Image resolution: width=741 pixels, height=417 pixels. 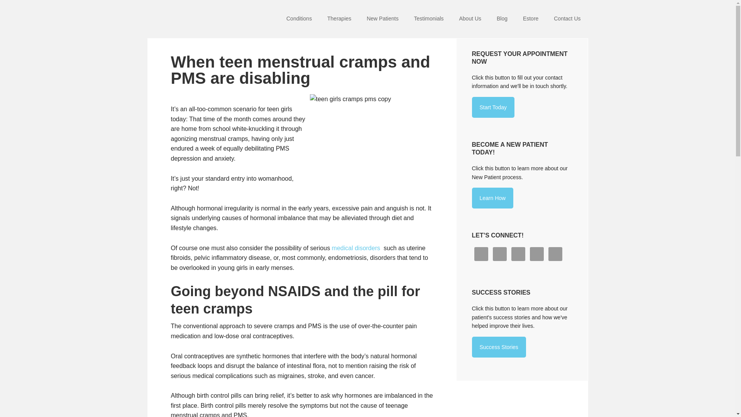 I want to click on Contact Us, so click(x=567, y=19).